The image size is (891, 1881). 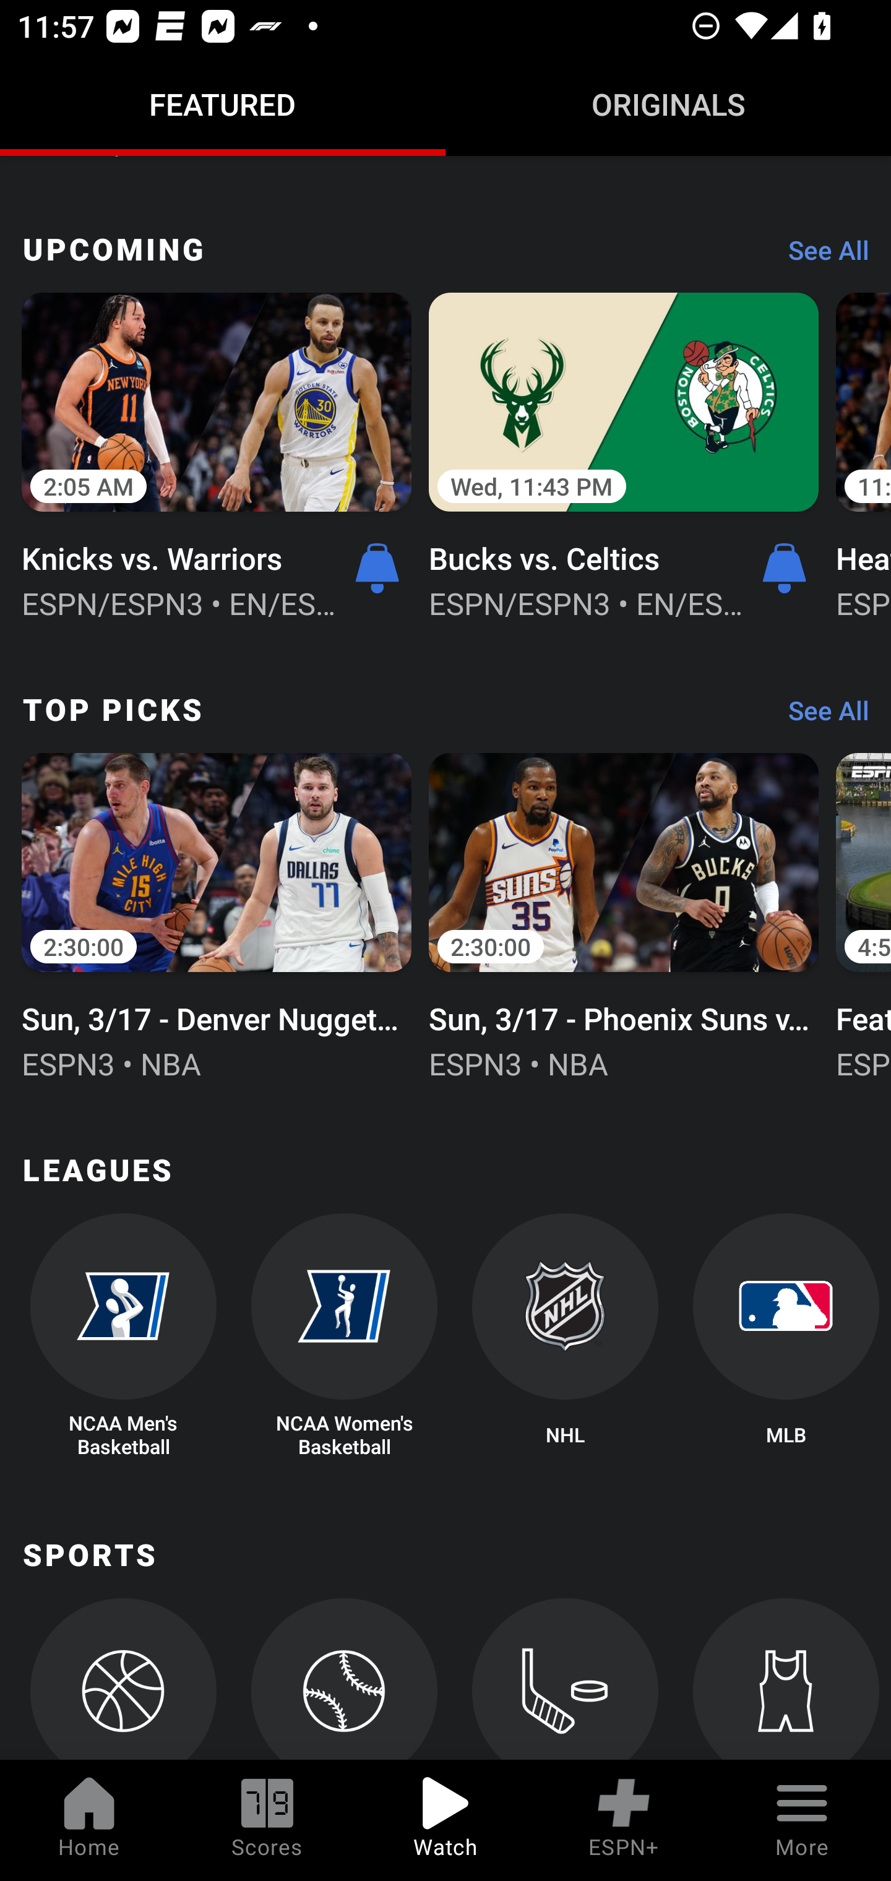 What do you see at coordinates (786, 1336) in the screenshot?
I see `MLB` at bounding box center [786, 1336].